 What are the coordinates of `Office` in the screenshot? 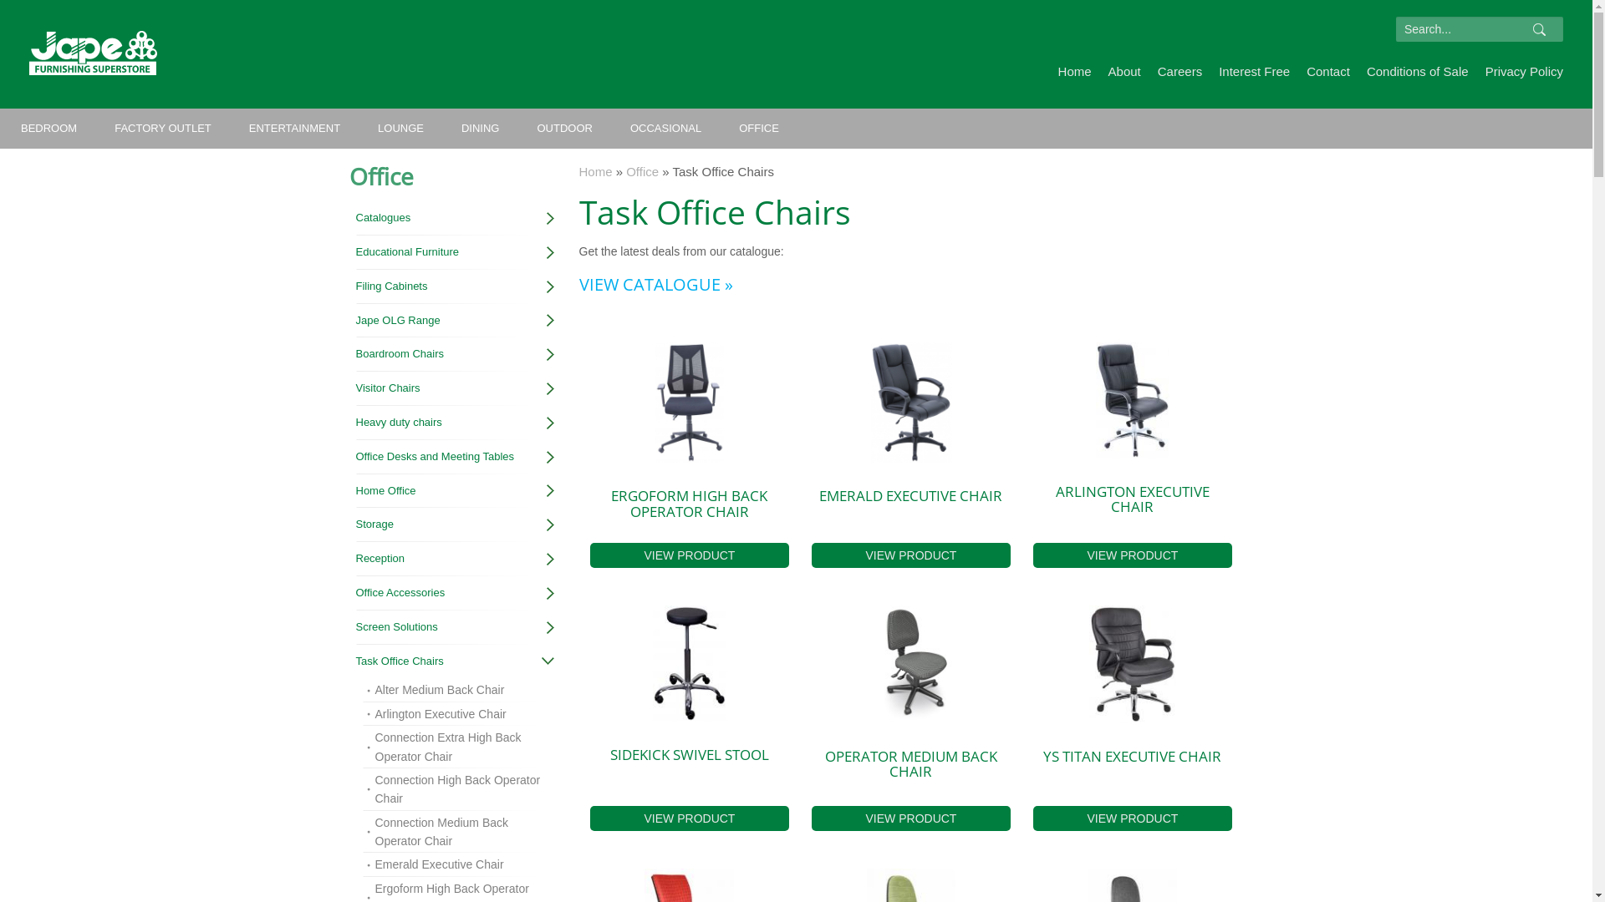 It's located at (381, 176).